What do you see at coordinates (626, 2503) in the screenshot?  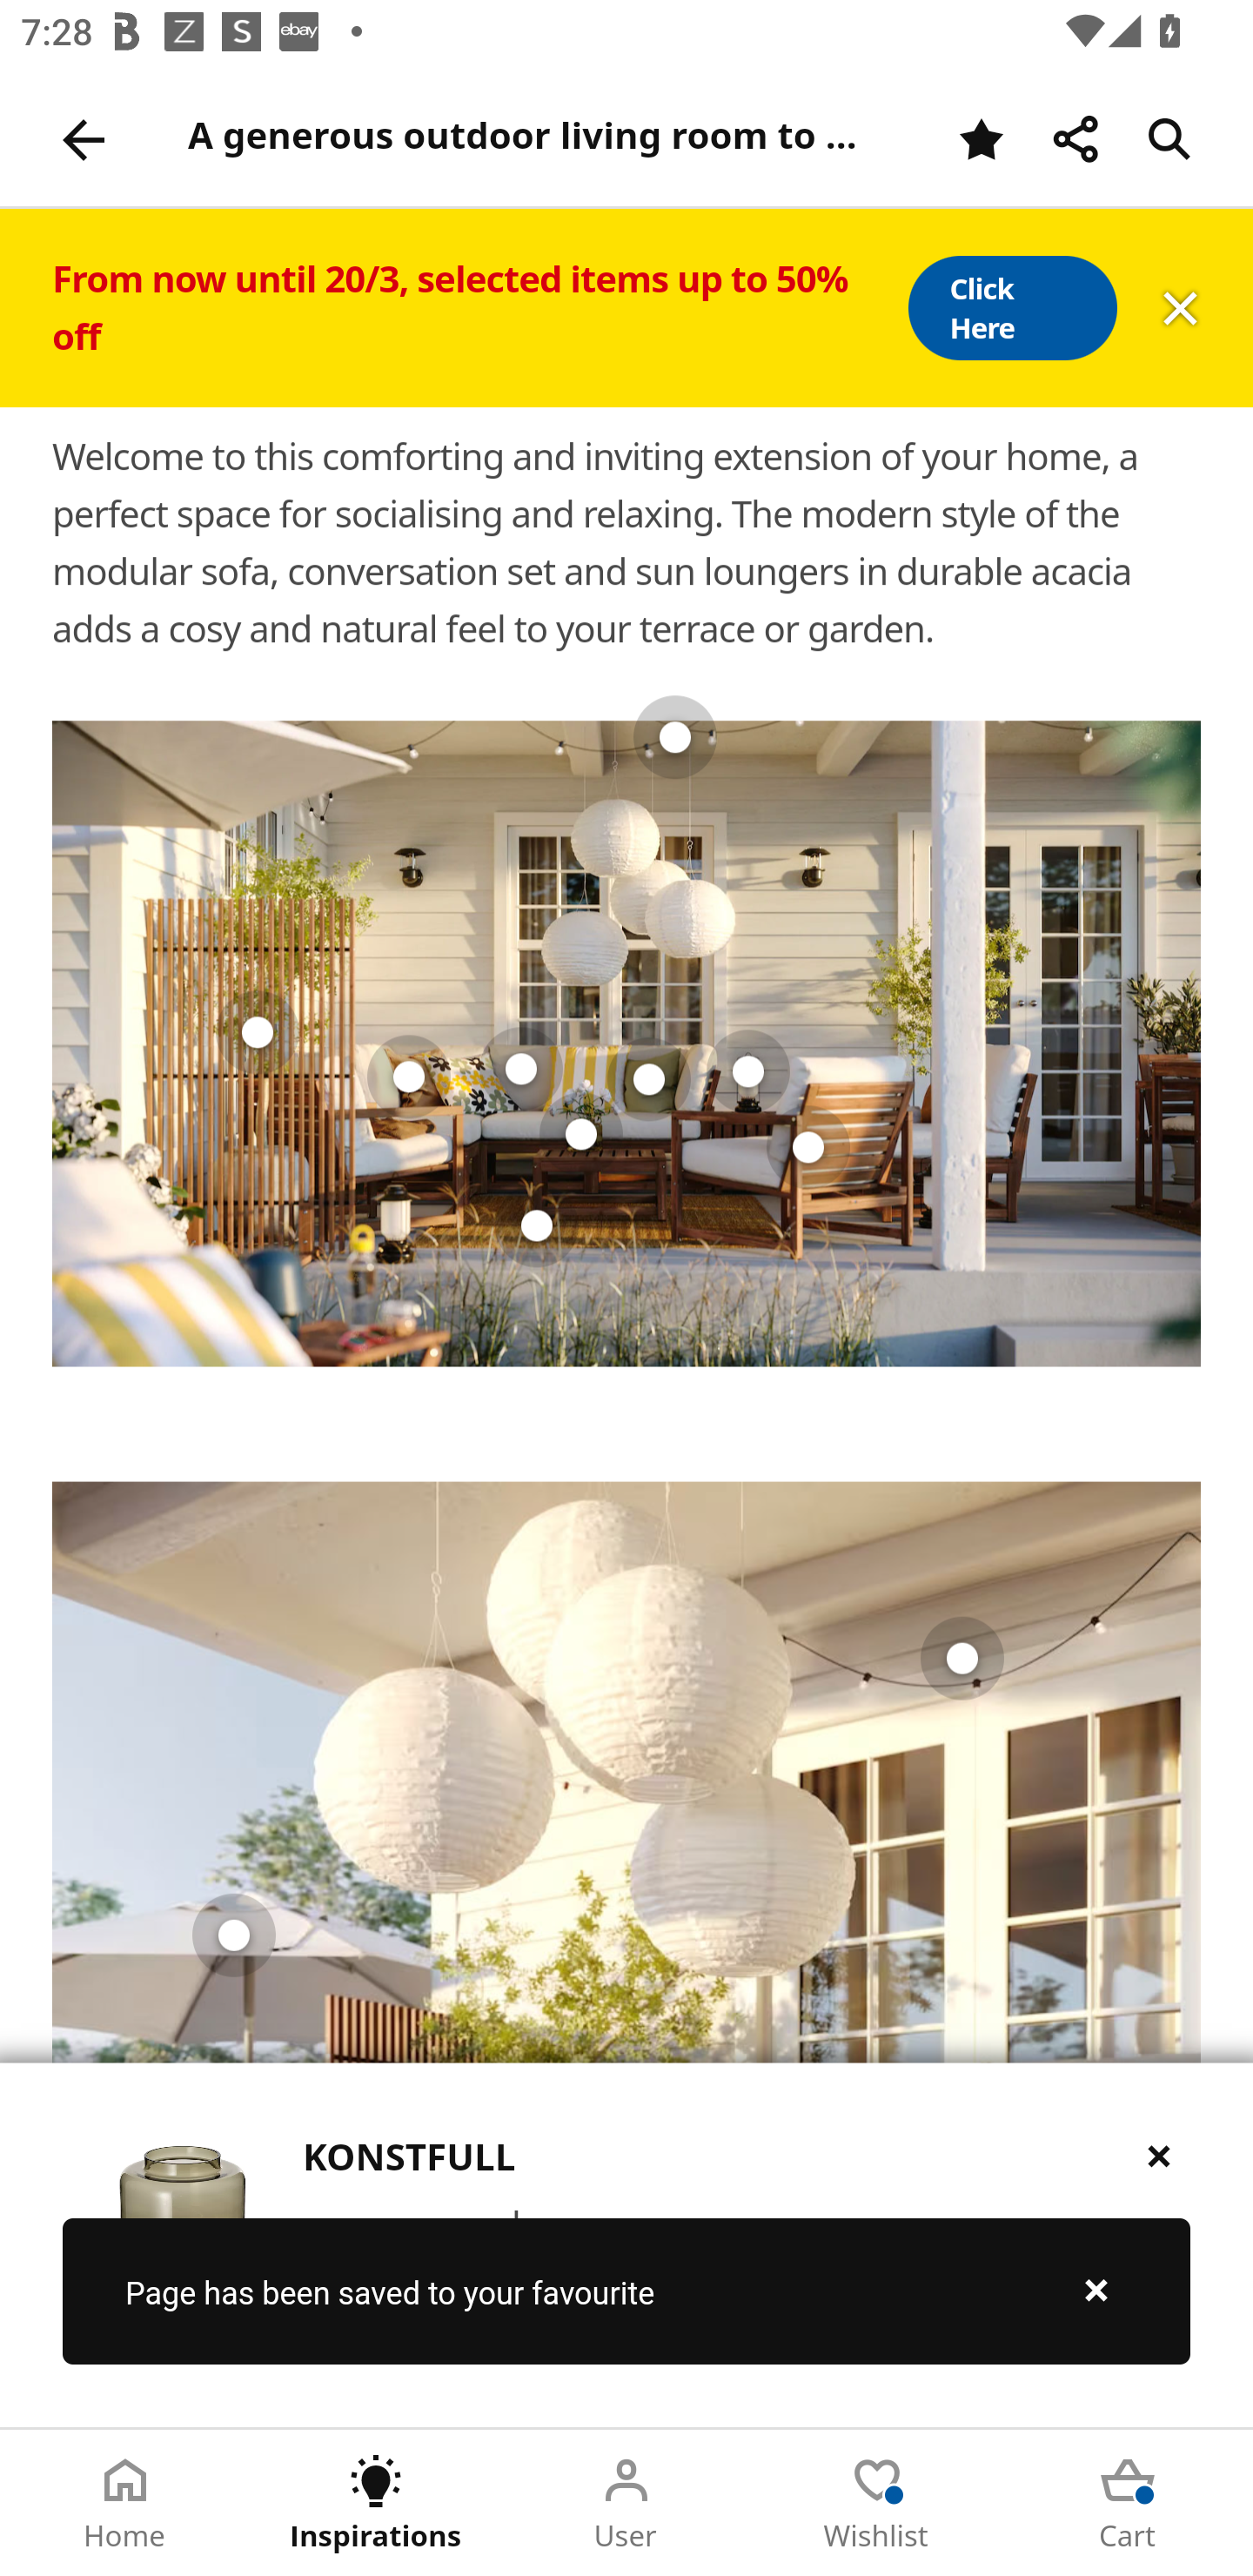 I see `User
Tab 3 of 5` at bounding box center [626, 2503].